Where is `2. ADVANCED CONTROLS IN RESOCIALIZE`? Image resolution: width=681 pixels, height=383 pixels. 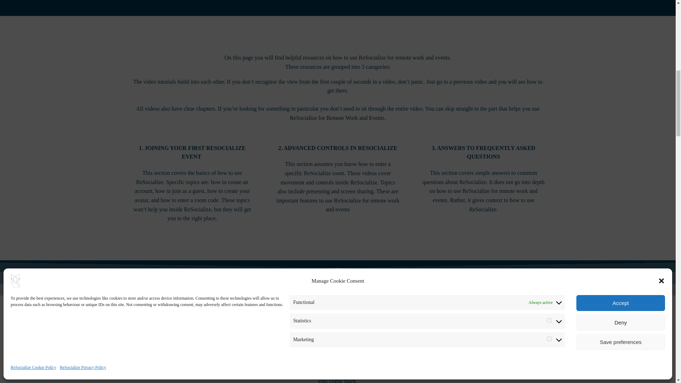 2. ADVANCED CONTROLS IN RESOCIALIZE is located at coordinates (338, 148).